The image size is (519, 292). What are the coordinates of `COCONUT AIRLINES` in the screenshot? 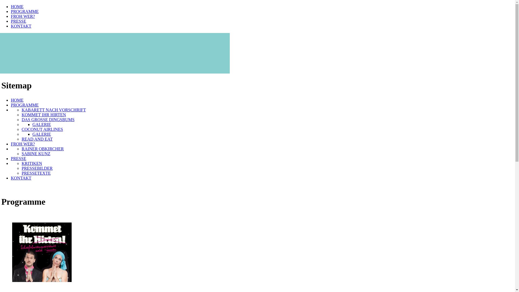 It's located at (42, 129).